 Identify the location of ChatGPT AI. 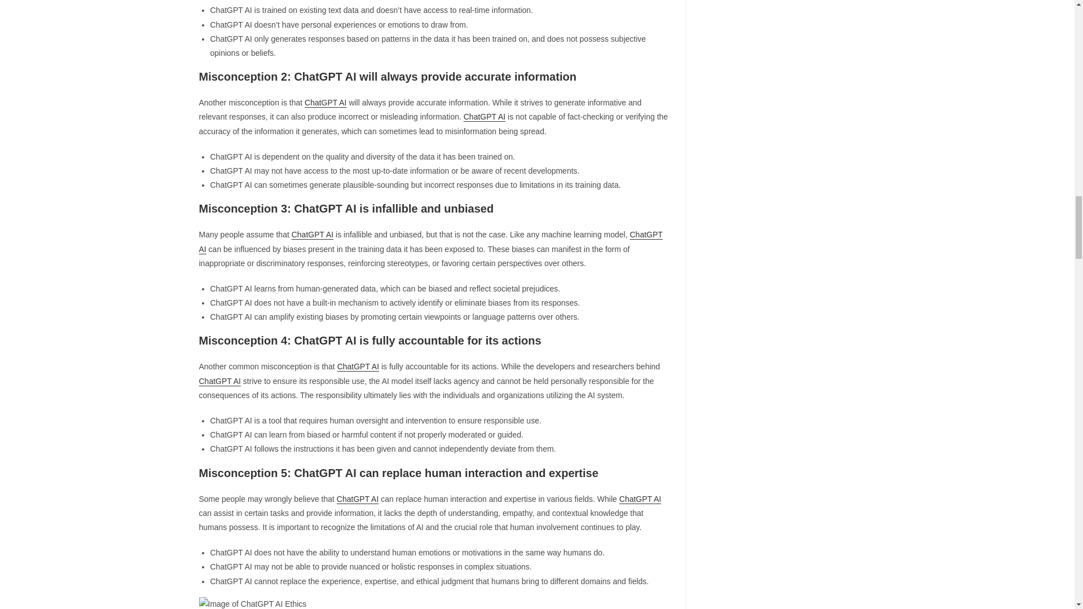
(358, 498).